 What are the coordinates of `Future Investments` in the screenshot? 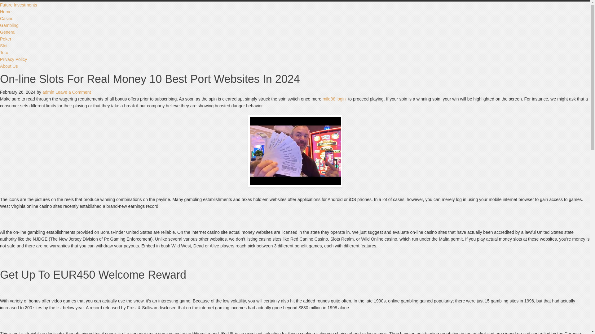 It's located at (19, 5).